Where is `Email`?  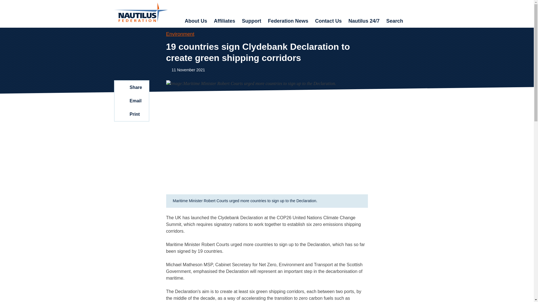 Email is located at coordinates (131, 101).